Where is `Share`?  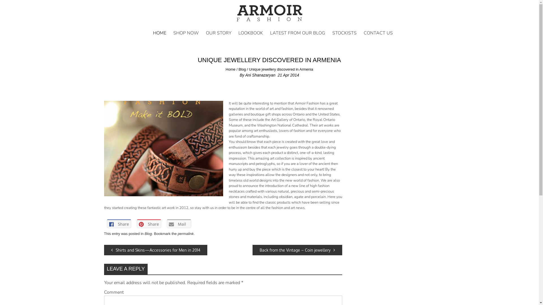 Share is located at coordinates (149, 224).